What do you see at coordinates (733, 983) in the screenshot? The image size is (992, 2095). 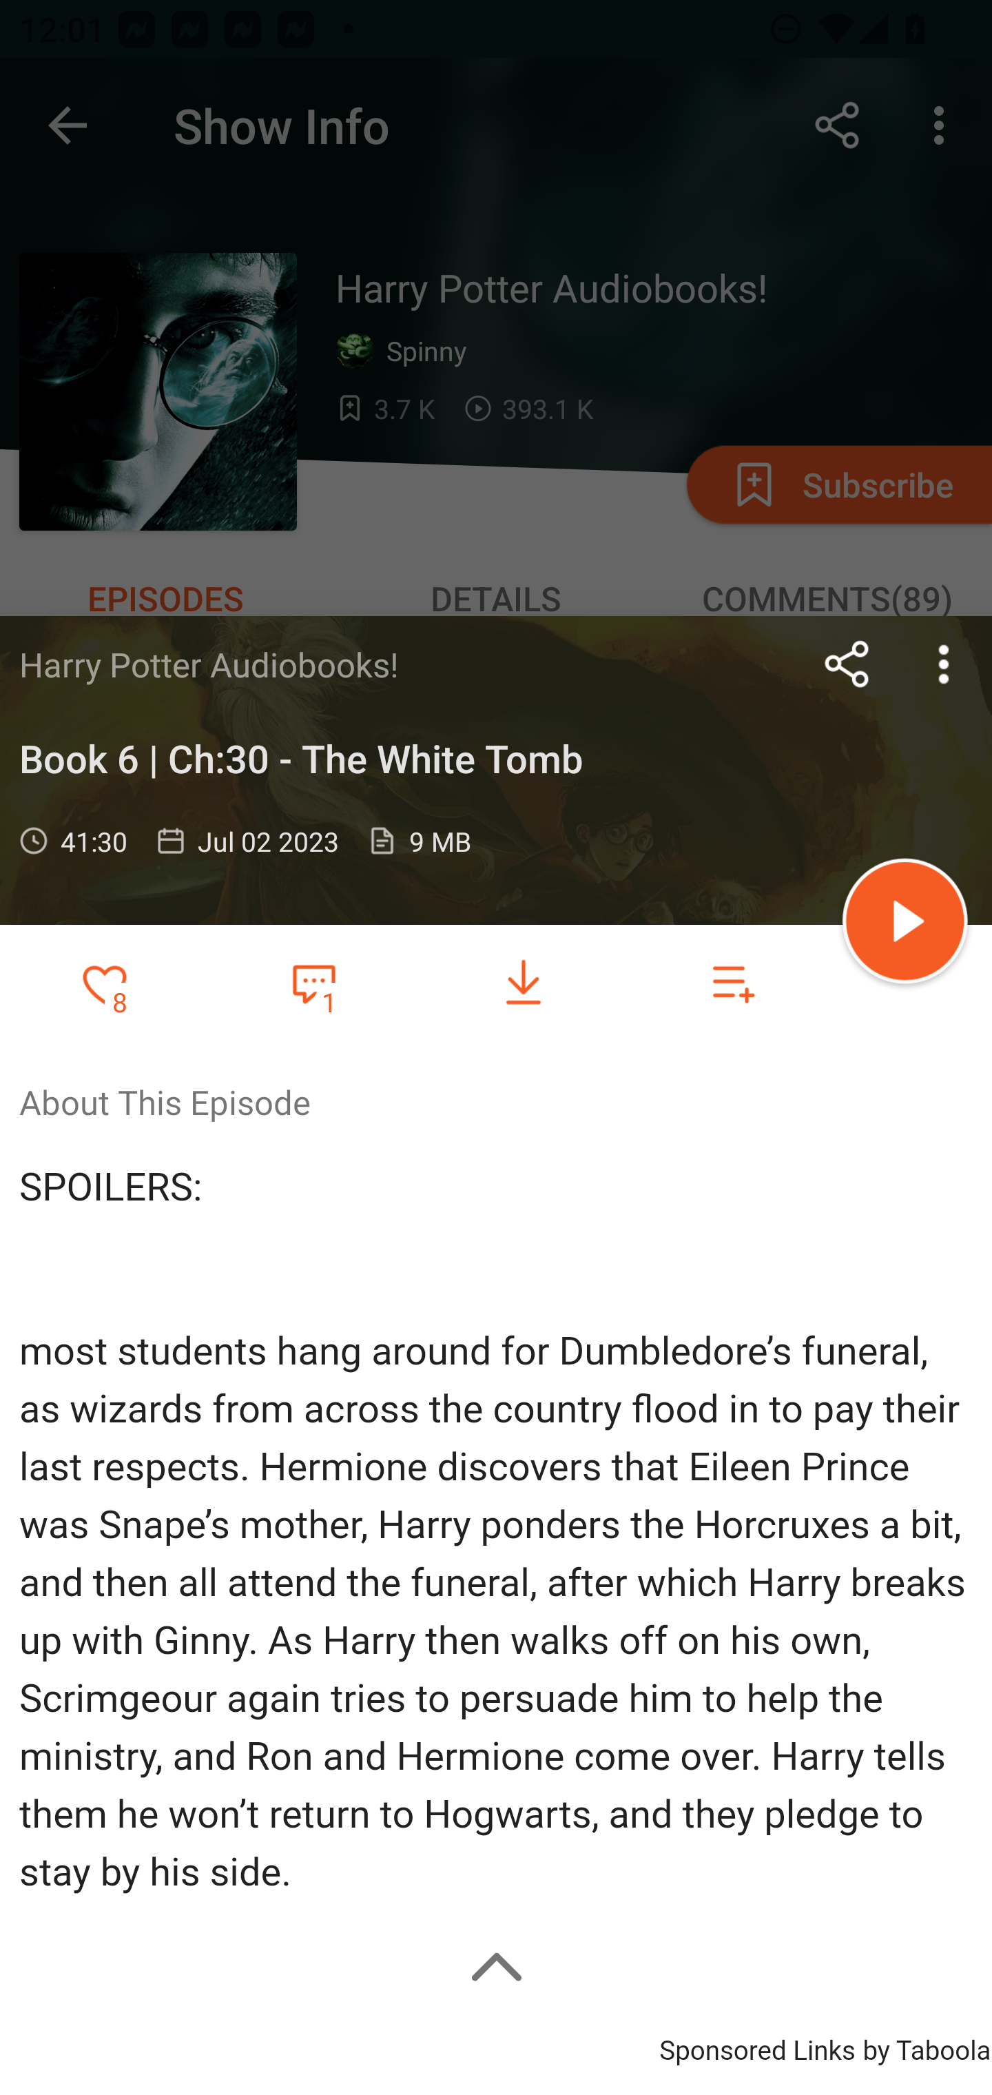 I see `Add to playlist` at bounding box center [733, 983].